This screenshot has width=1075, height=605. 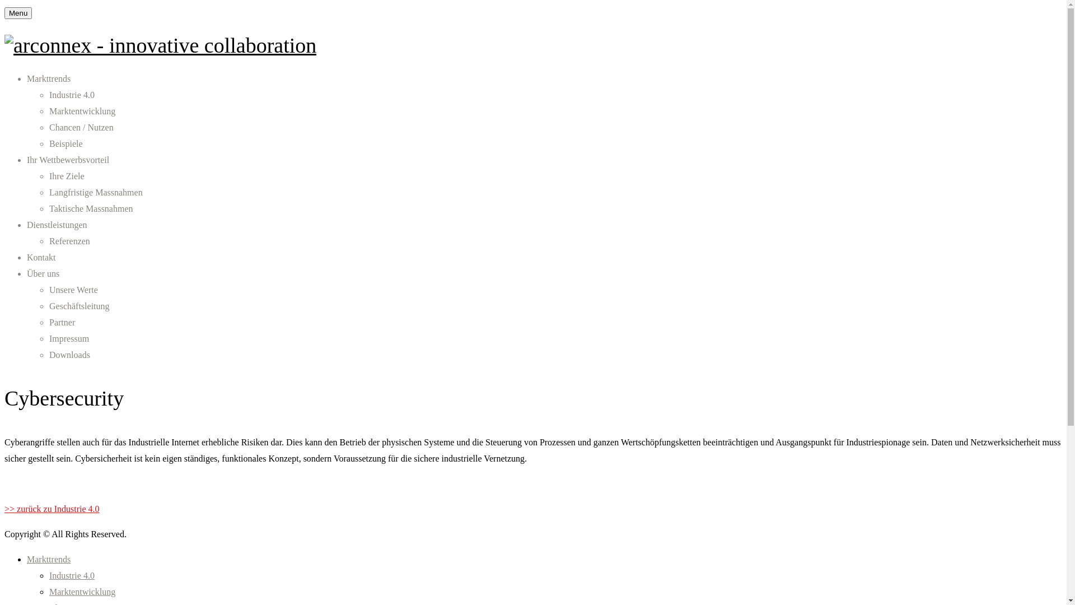 What do you see at coordinates (91, 208) in the screenshot?
I see `Taktische Massnahmen` at bounding box center [91, 208].